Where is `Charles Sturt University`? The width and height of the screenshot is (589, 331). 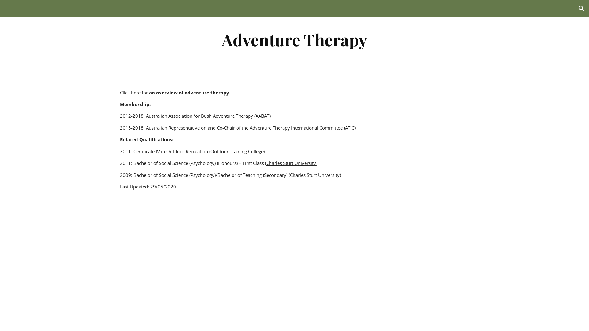
Charles Sturt University is located at coordinates (291, 163).